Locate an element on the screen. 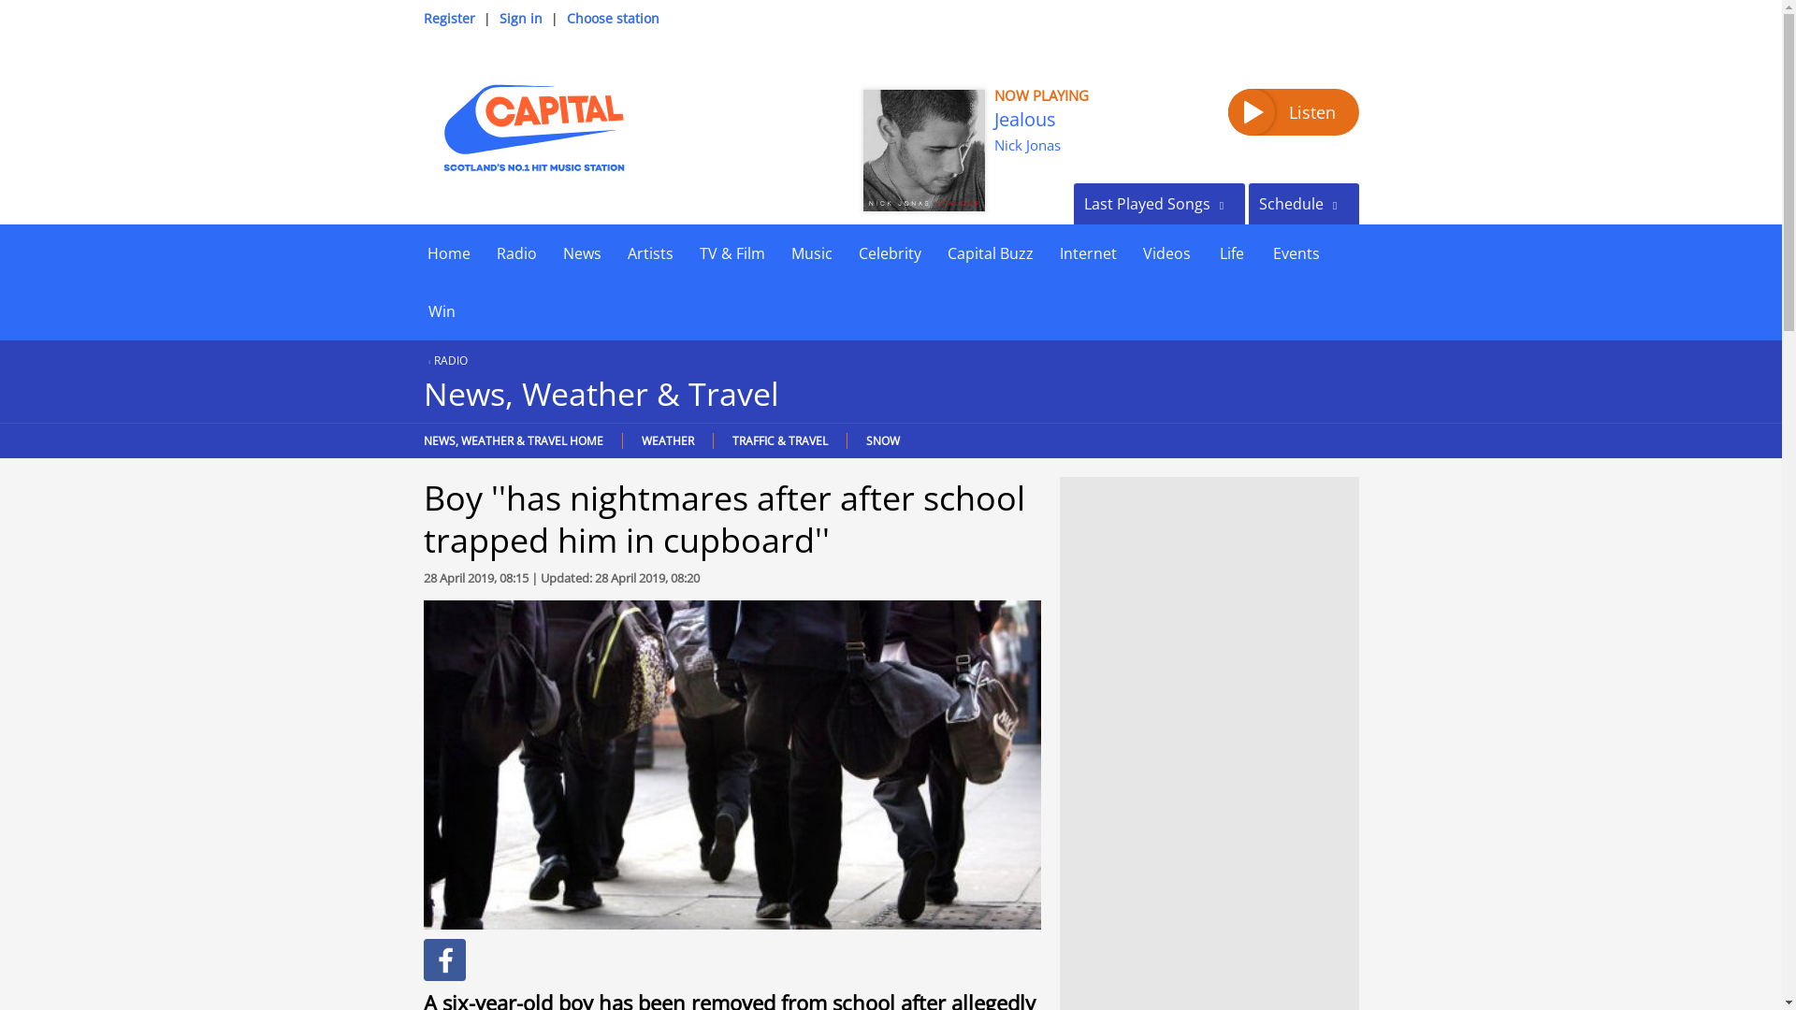  SNOW is located at coordinates (881, 440).